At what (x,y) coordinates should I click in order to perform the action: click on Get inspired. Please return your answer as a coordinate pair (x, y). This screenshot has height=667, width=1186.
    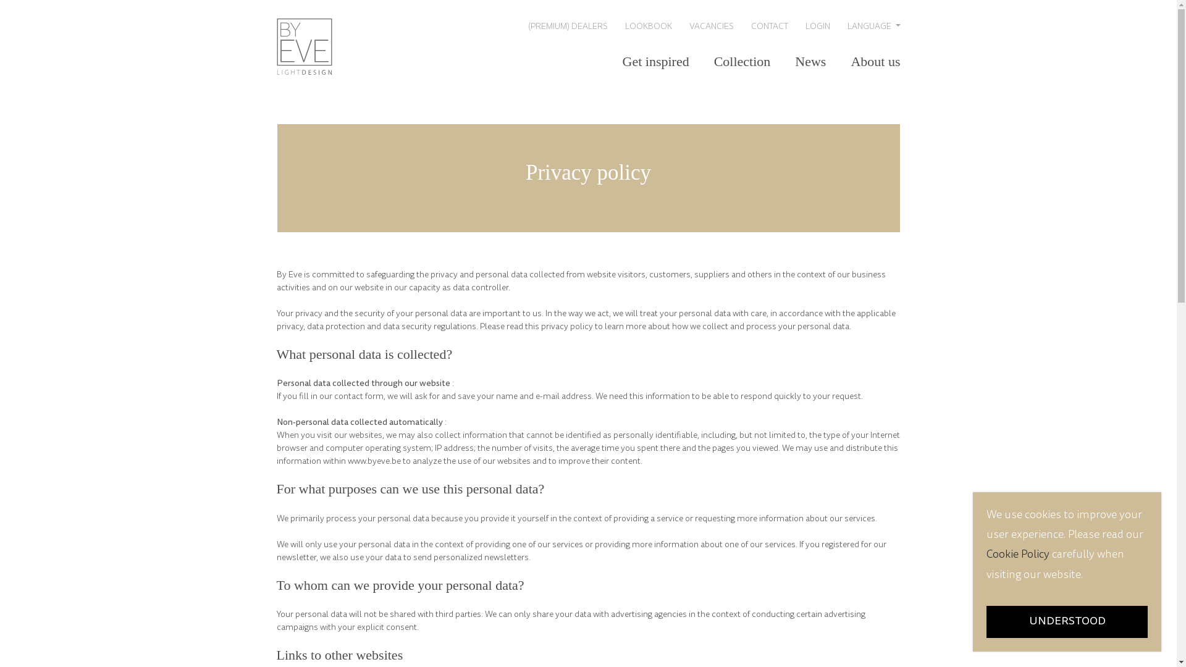
    Looking at the image, I should click on (656, 61).